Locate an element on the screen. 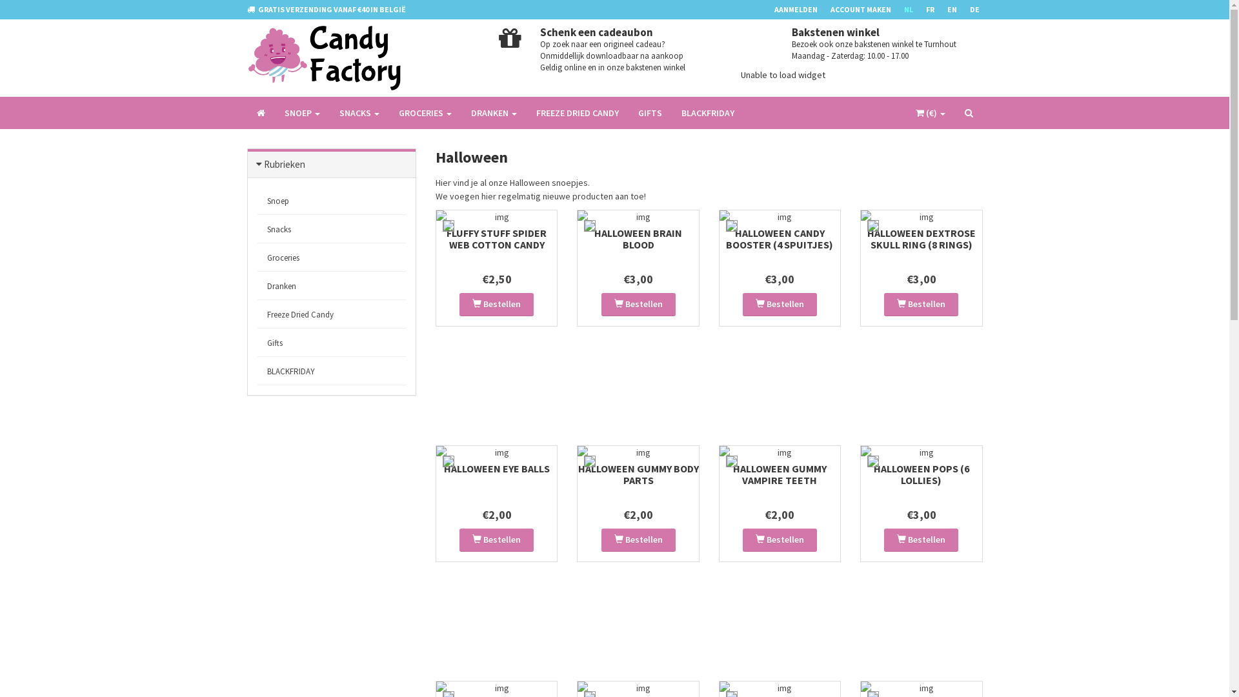 This screenshot has width=1239, height=697. SNACKS is located at coordinates (359, 113).